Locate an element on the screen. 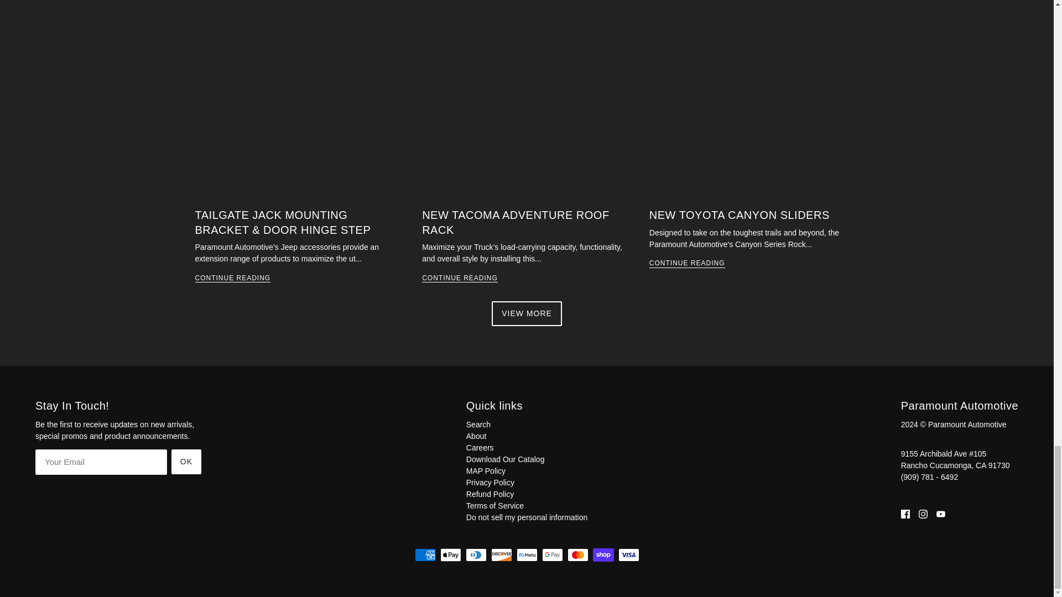 This screenshot has height=597, width=1062. Apple Pay is located at coordinates (450, 555).